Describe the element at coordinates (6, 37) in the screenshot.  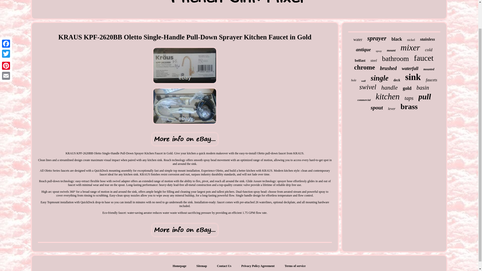
I see `Pinterest` at that location.